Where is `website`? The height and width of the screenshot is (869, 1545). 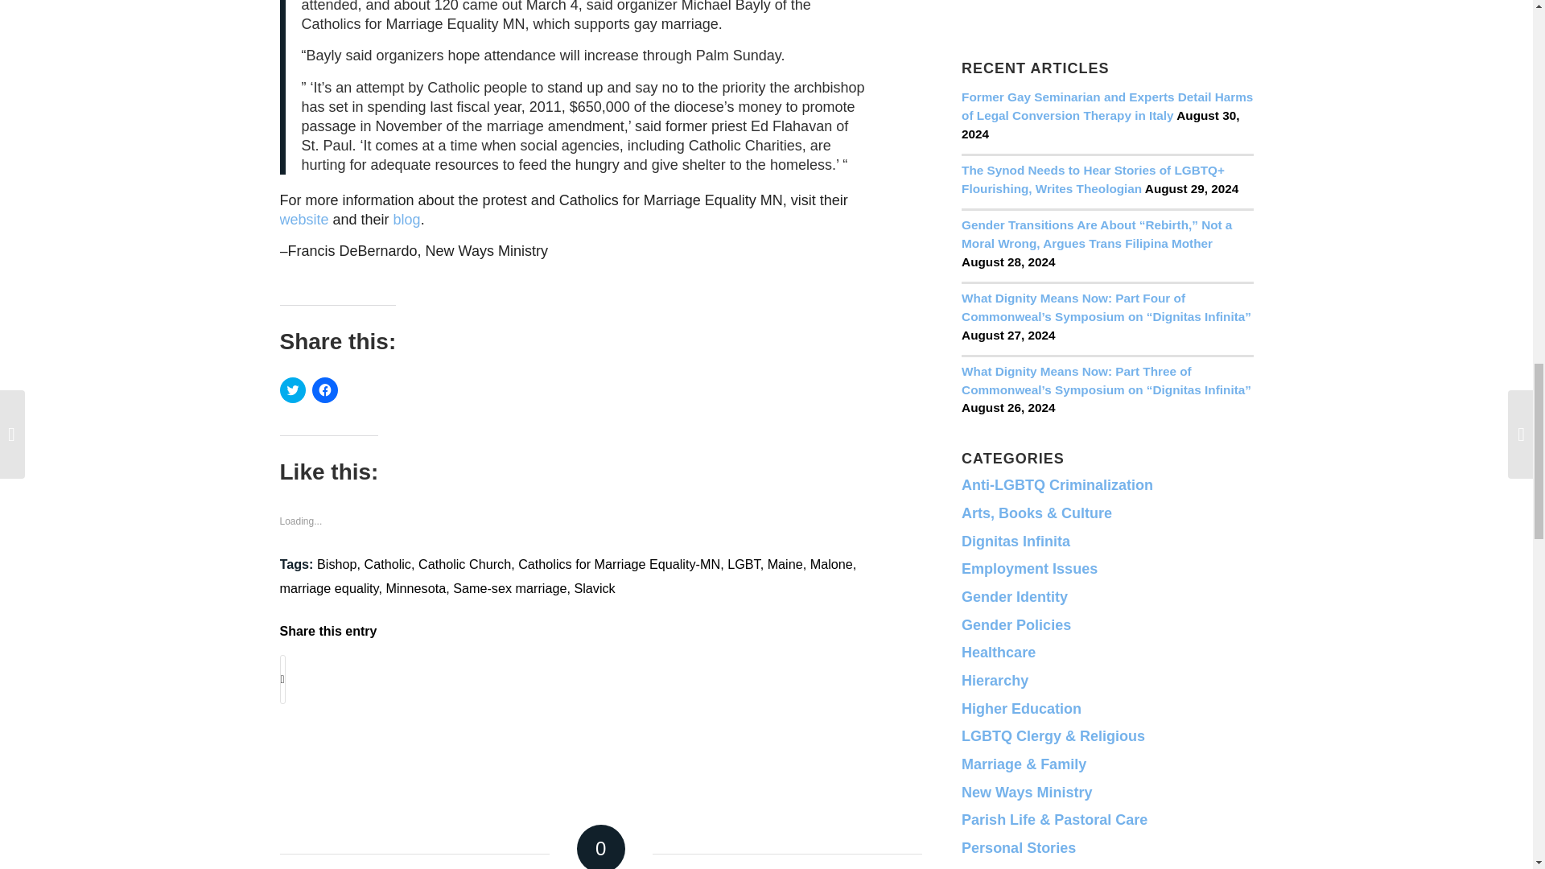 website is located at coordinates (304, 219).